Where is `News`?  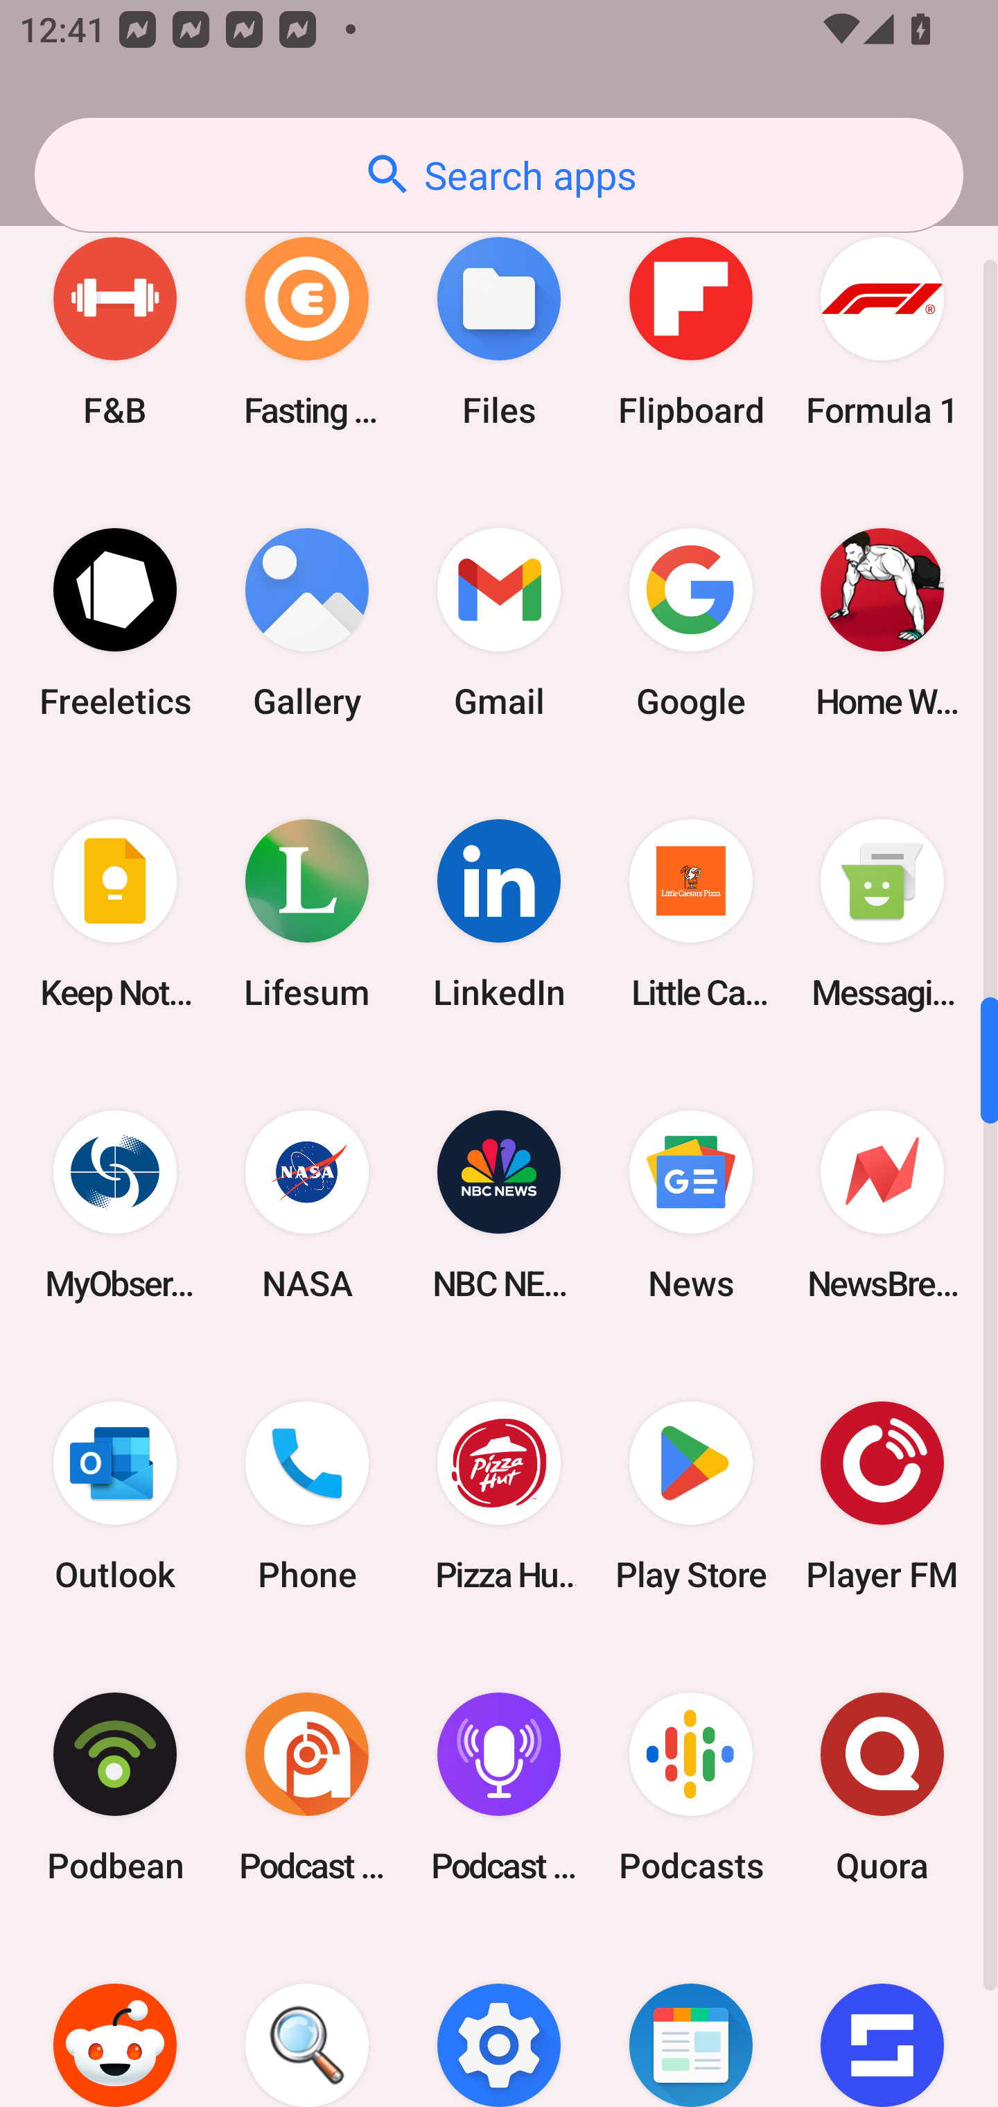 News is located at coordinates (690, 1205).